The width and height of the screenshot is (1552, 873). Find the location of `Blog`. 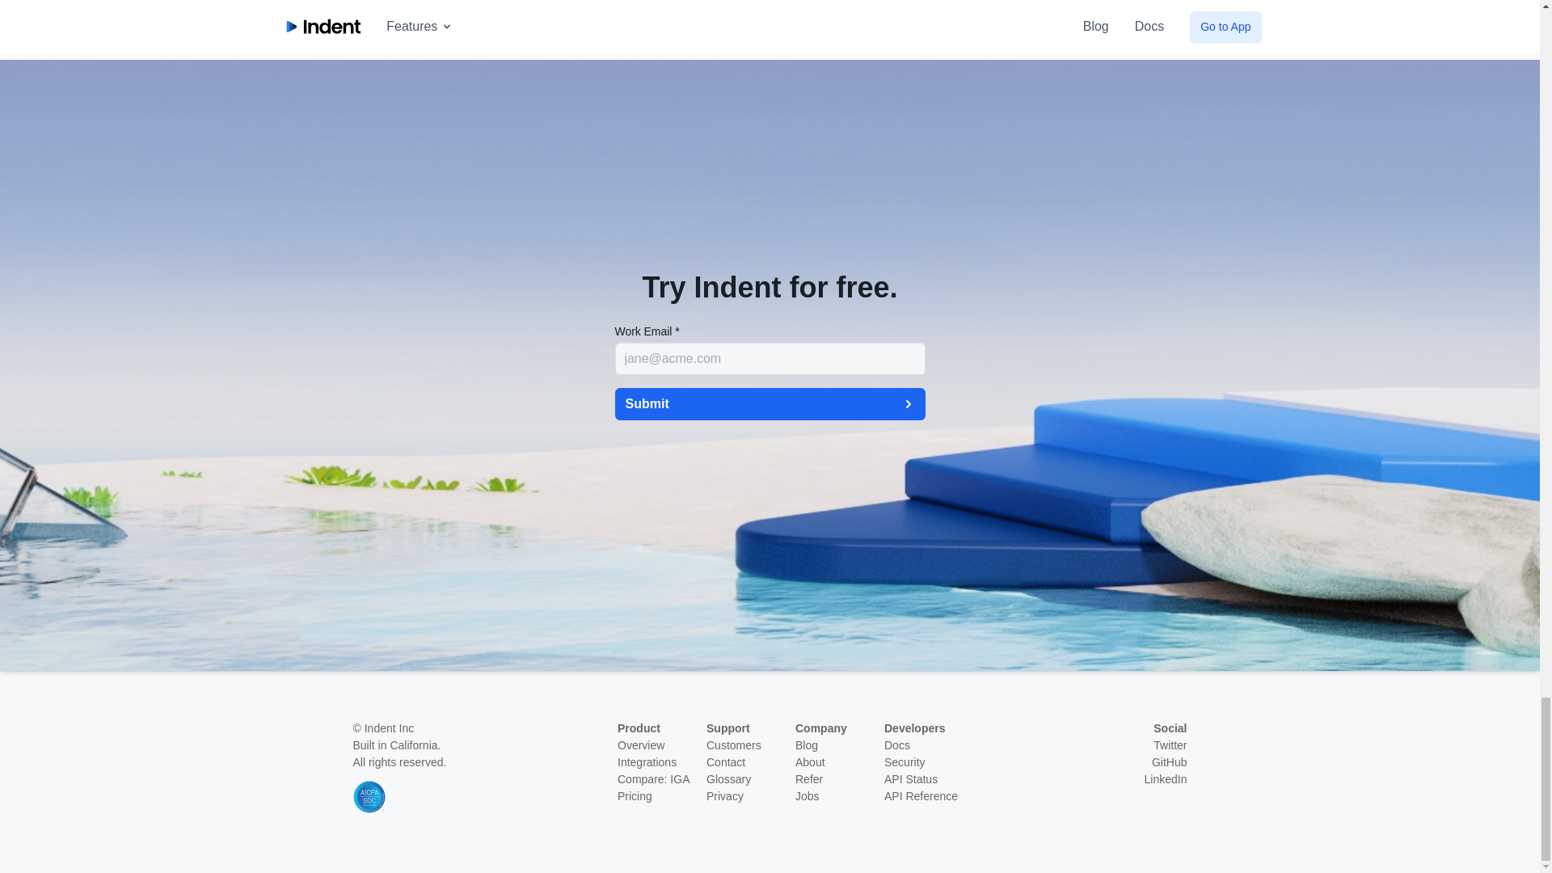

Blog is located at coordinates (806, 744).